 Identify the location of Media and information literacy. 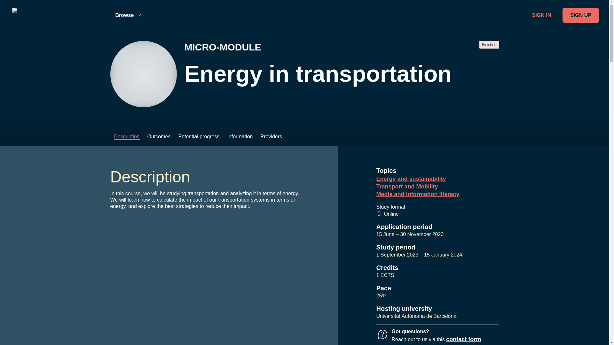
(437, 194).